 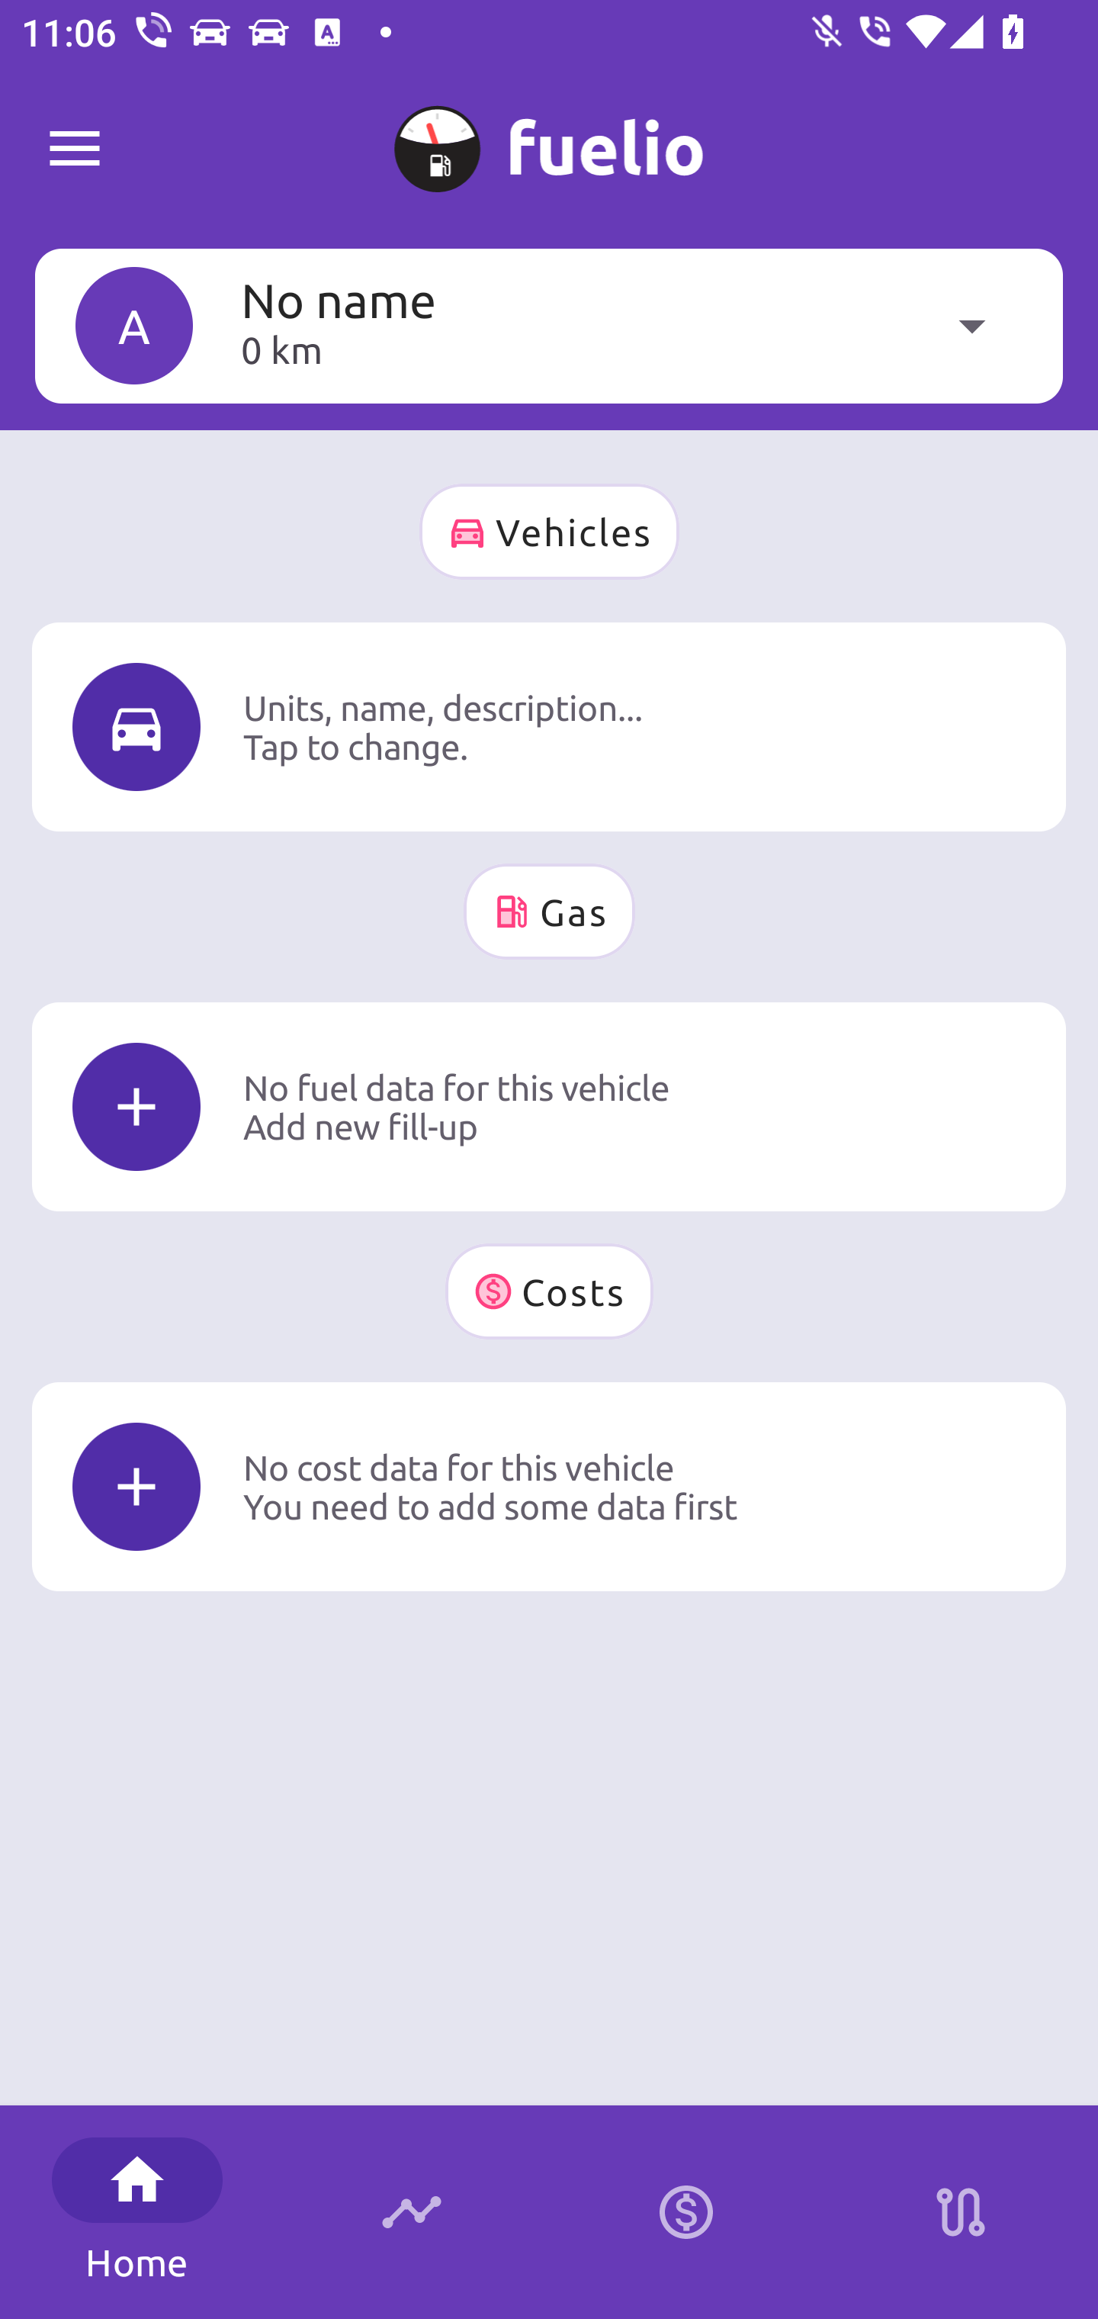 I want to click on Stations on route, so click(x=961, y=2212).